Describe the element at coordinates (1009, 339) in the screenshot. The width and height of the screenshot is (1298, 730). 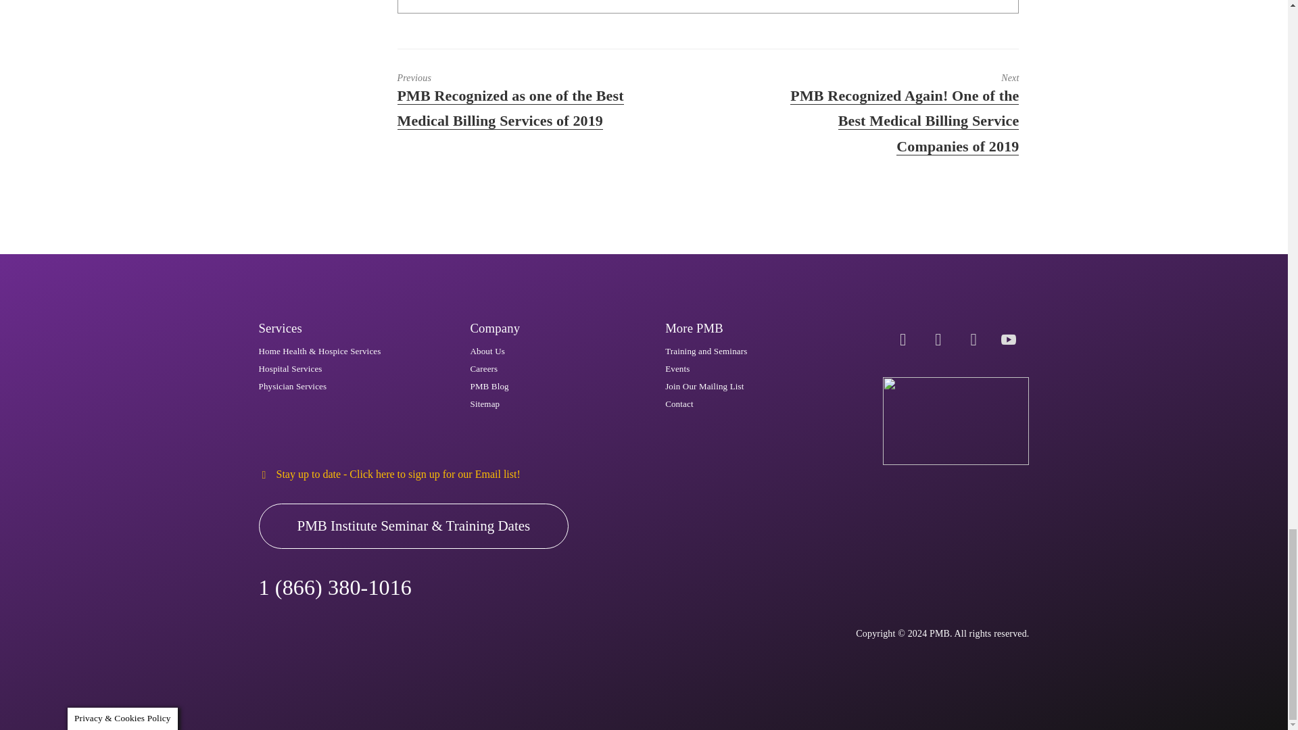
I see `YouTube Channel` at that location.